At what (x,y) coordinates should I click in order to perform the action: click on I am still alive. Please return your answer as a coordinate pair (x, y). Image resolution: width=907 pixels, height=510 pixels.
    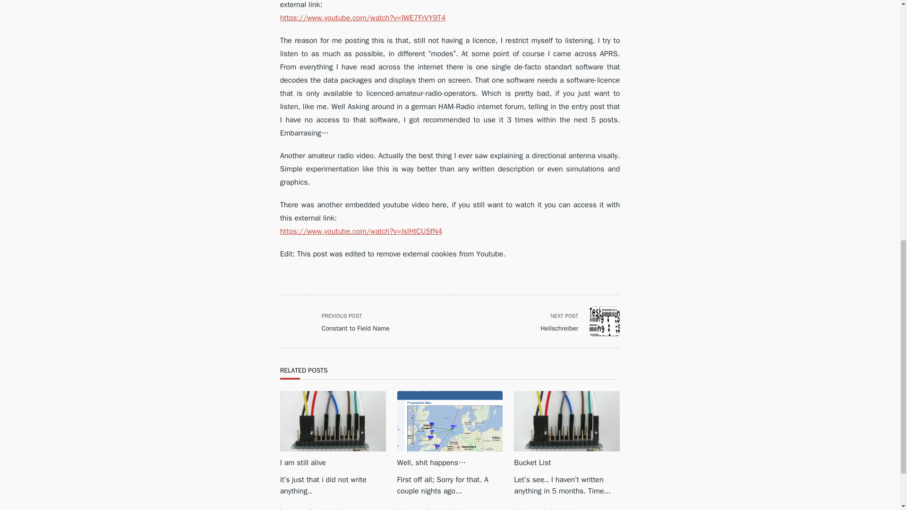
    Looking at the image, I should click on (340, 321).